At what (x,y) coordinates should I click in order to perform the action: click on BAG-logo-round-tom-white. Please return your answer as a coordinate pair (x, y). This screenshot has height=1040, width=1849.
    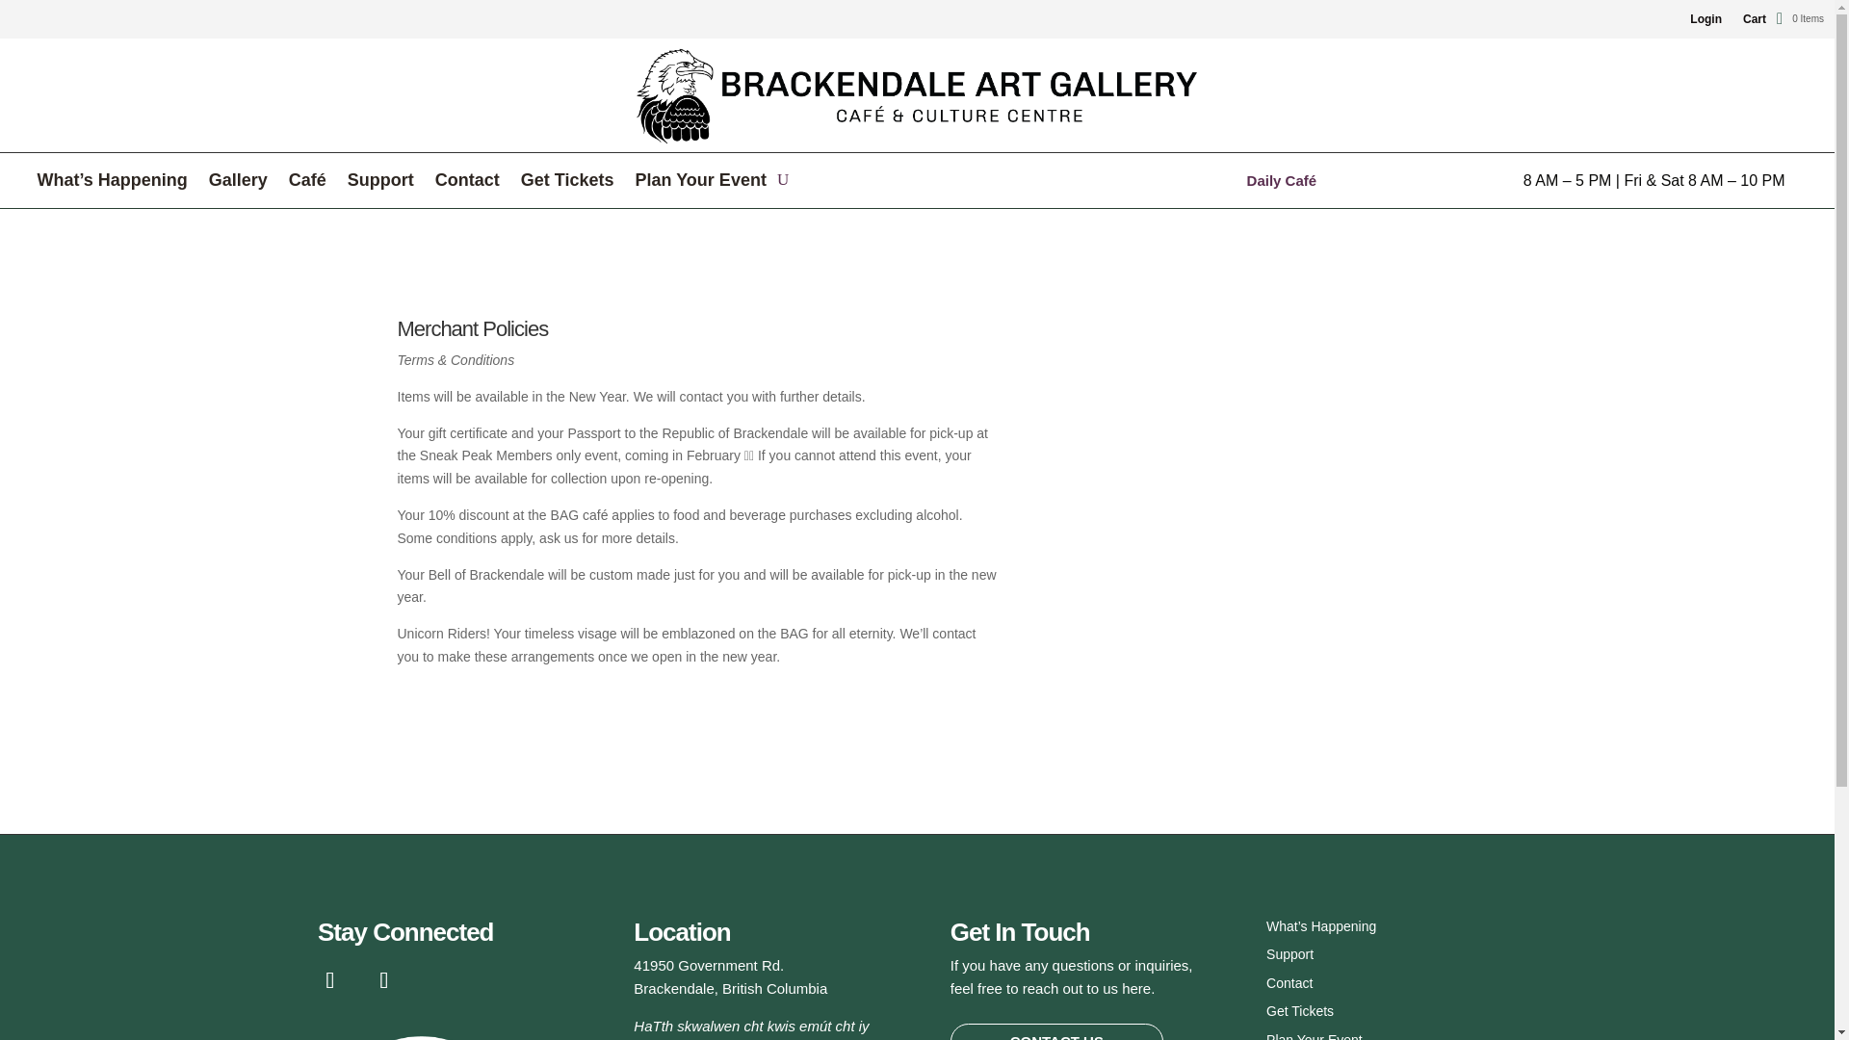
    Looking at the image, I should click on (426, 1034).